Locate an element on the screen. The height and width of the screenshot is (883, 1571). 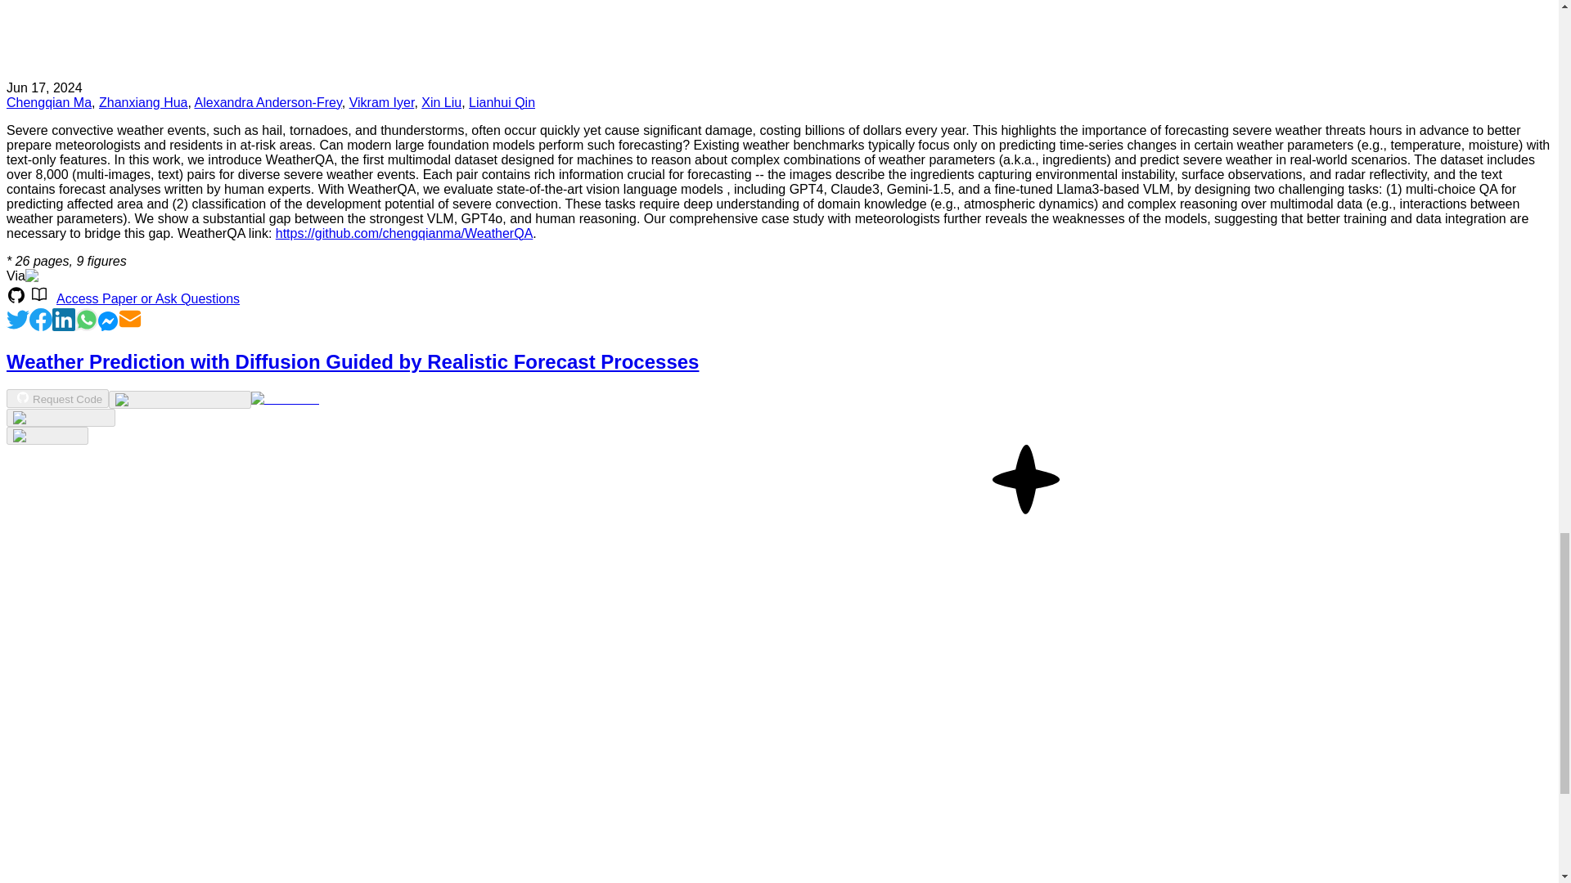
Zhanxiang Hua is located at coordinates (143, 101).